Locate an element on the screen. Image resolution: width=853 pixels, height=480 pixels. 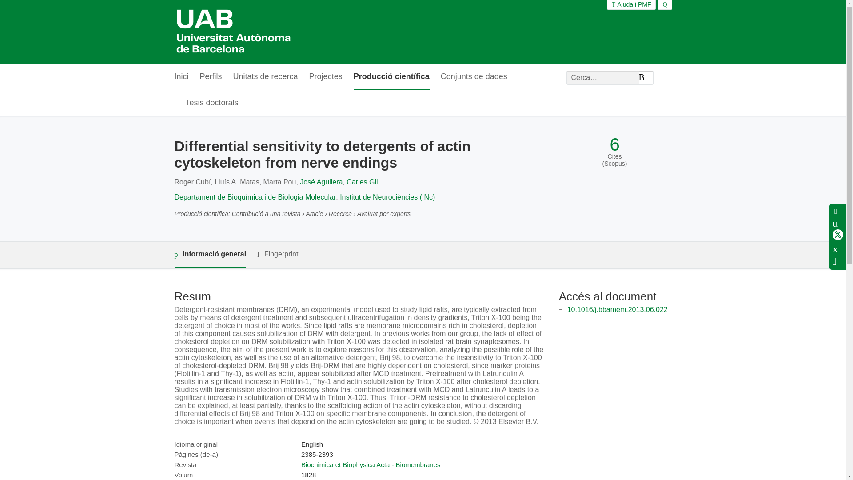
Tesis doctorals is located at coordinates (212, 103).